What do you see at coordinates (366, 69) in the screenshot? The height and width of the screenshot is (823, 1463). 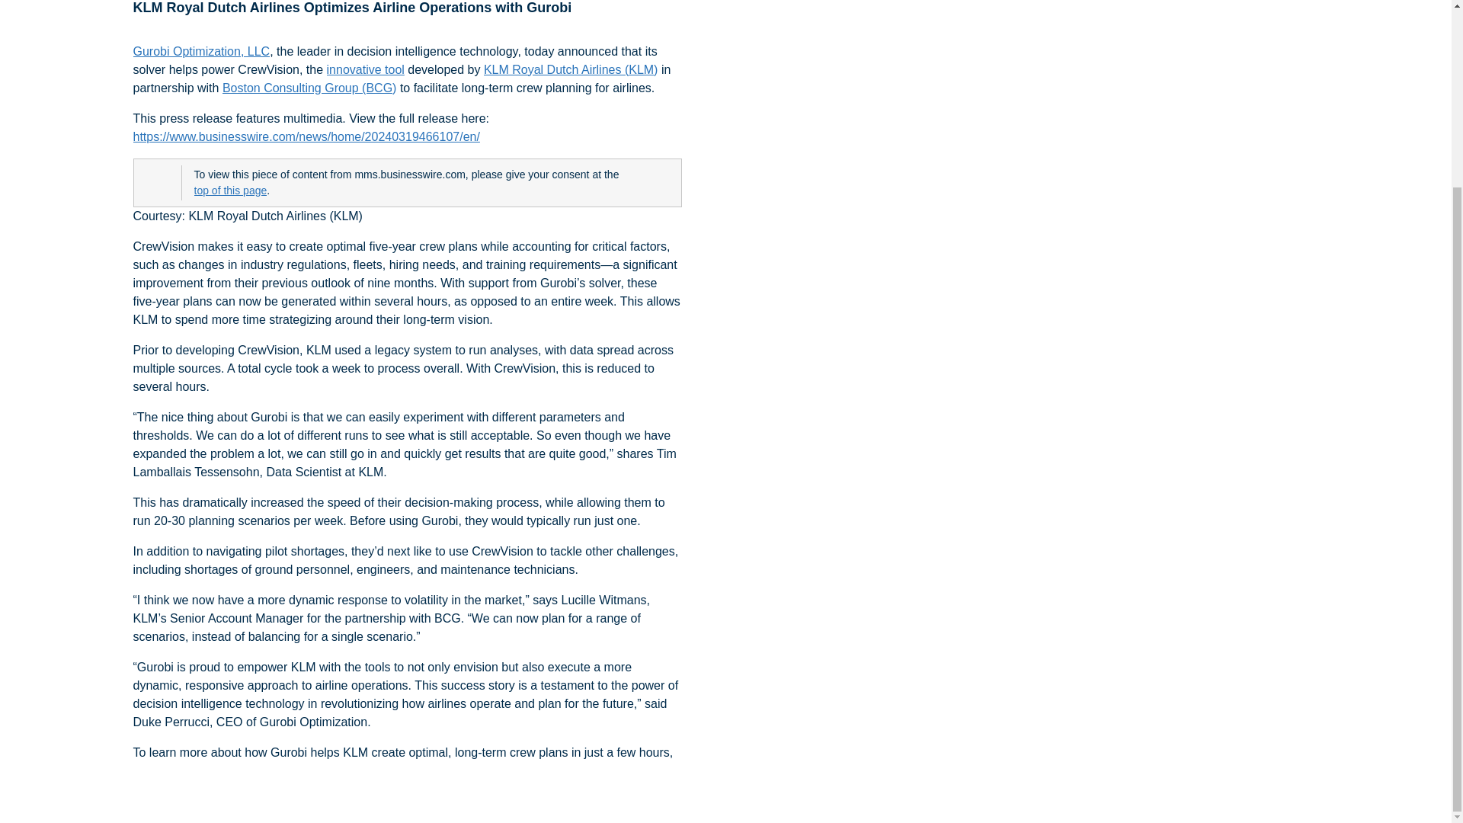 I see `innovative tool` at bounding box center [366, 69].